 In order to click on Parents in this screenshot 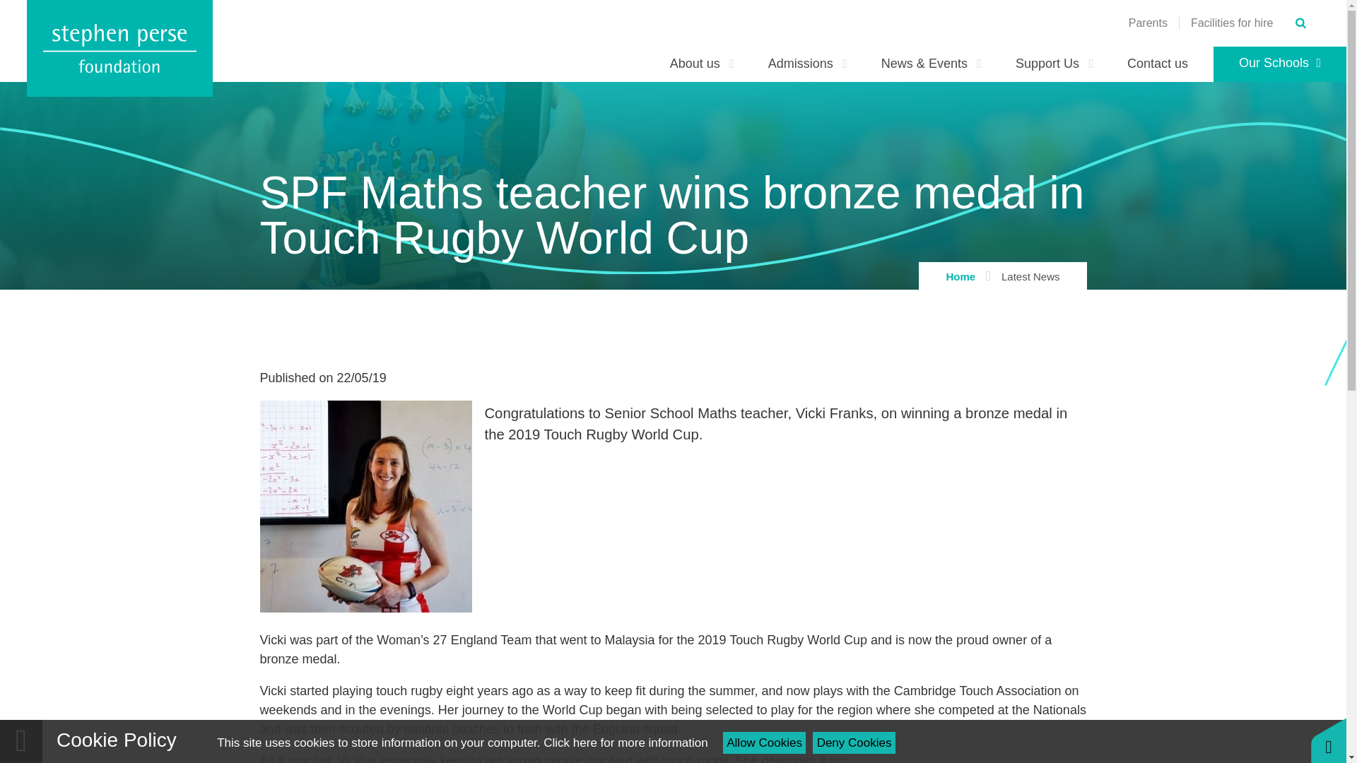, I will do `click(1148, 23)`.